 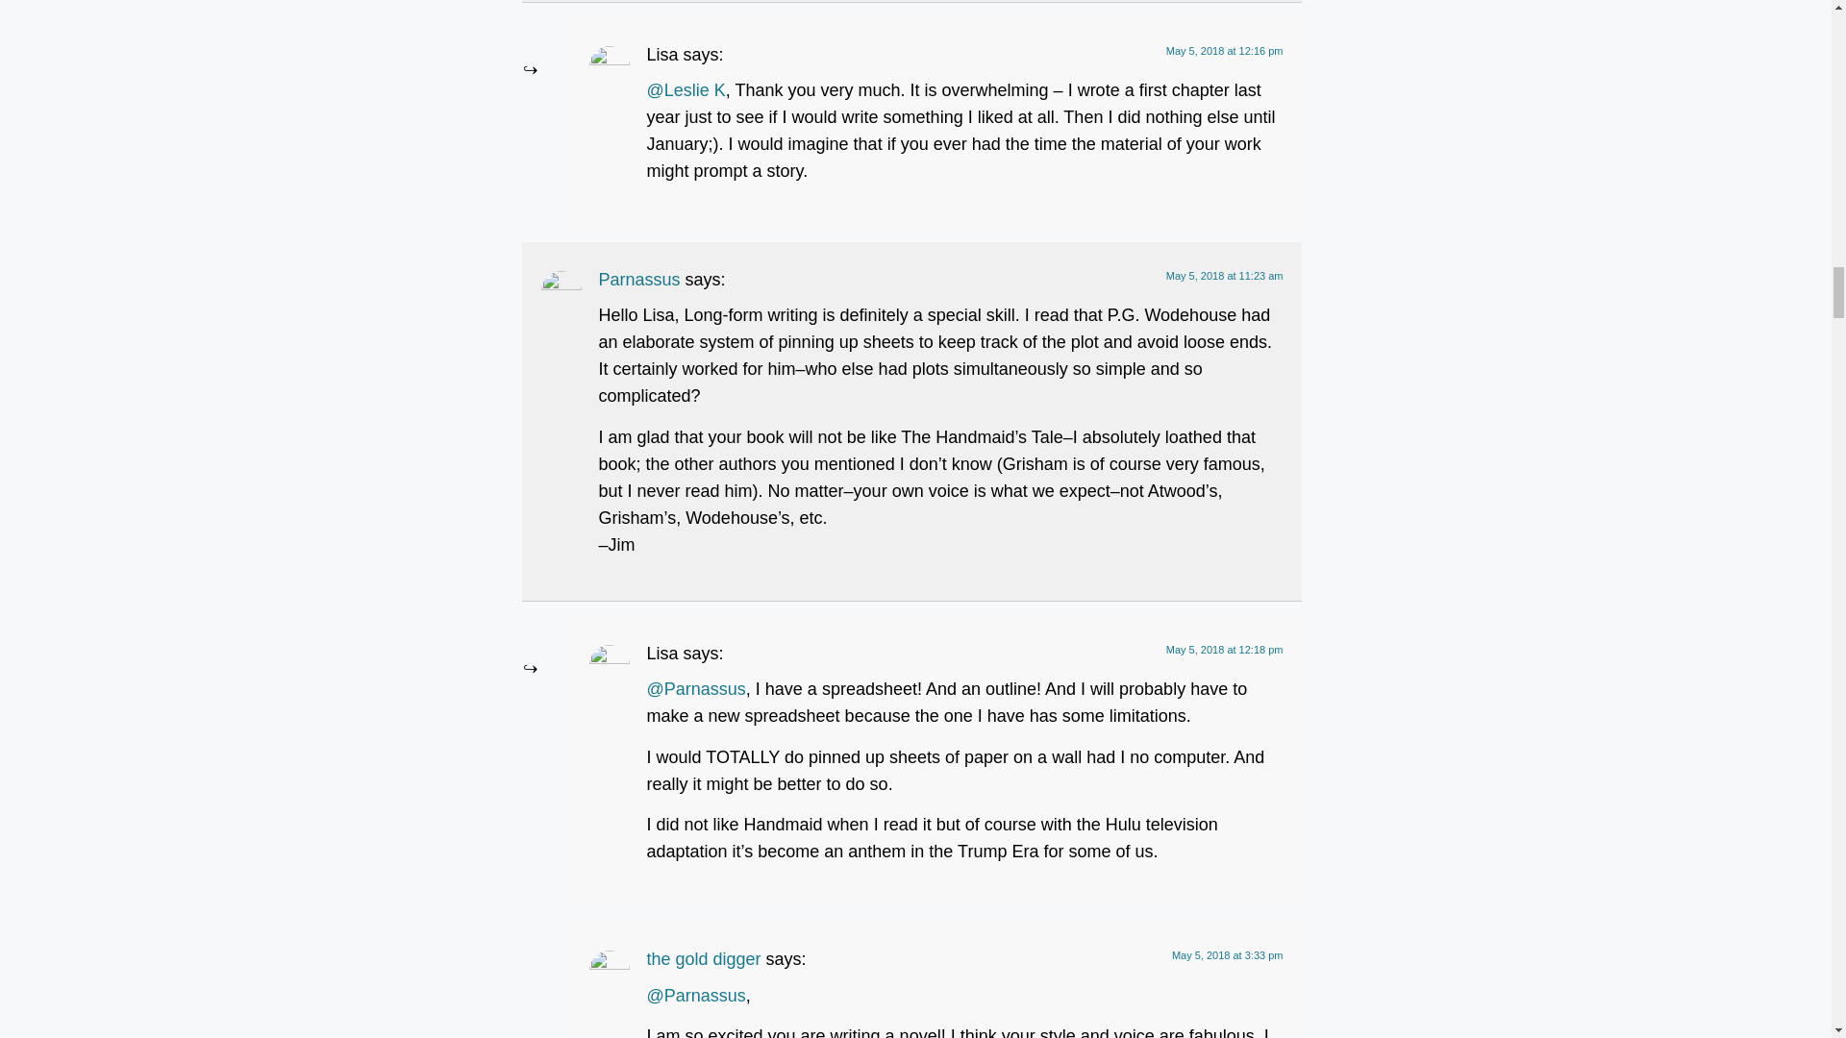 What do you see at coordinates (1225, 275) in the screenshot?
I see `May 5, 2018 at 11:23 am` at bounding box center [1225, 275].